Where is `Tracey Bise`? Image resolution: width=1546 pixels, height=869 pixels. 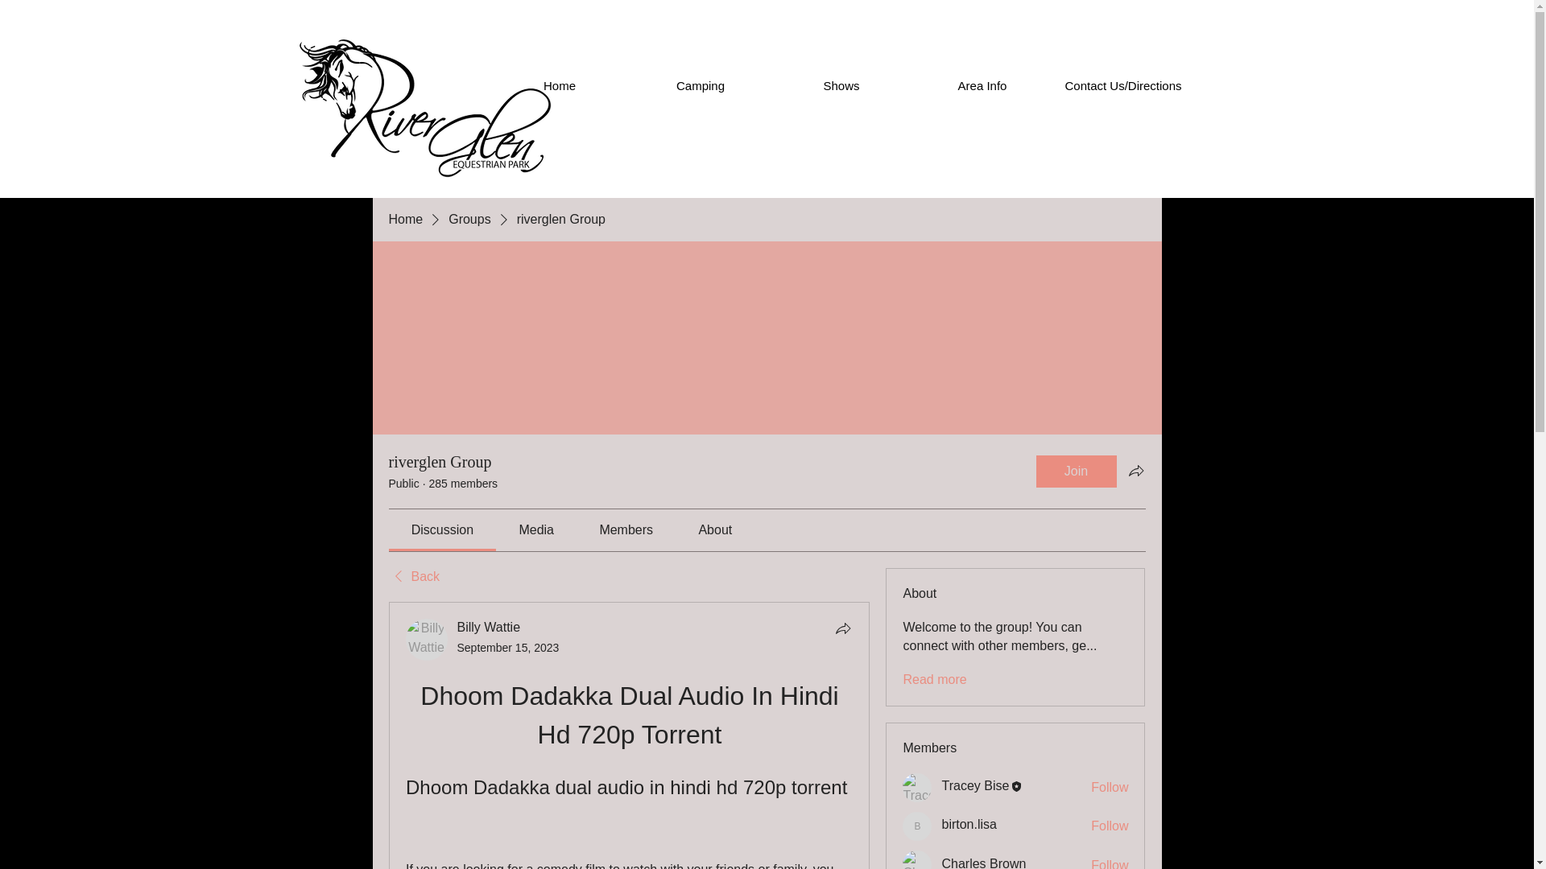 Tracey Bise is located at coordinates (975, 785).